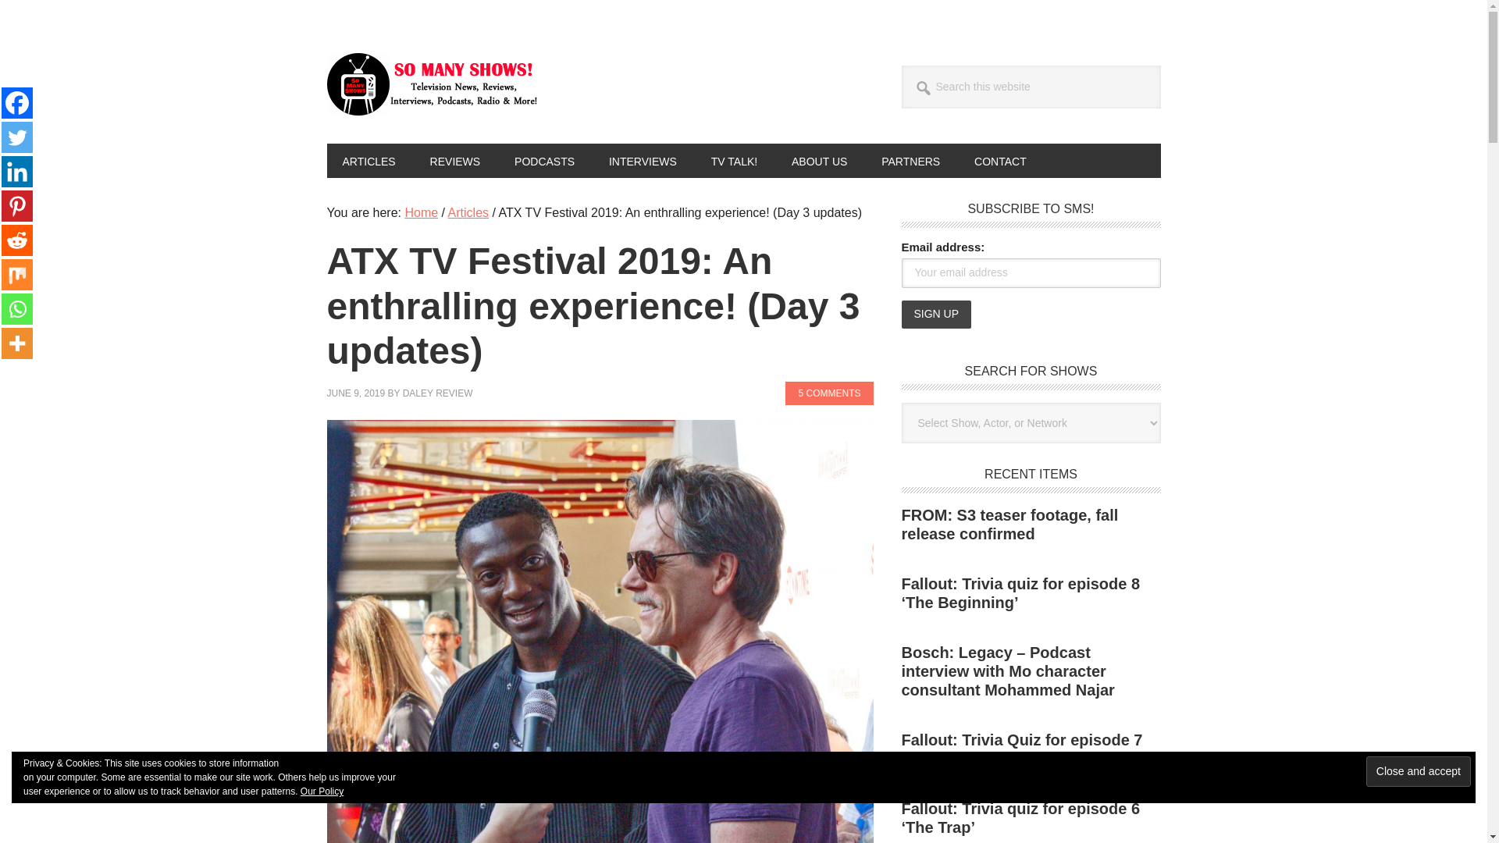 This screenshot has height=843, width=1499. I want to click on SO MANY SHOWS!, so click(431, 84).